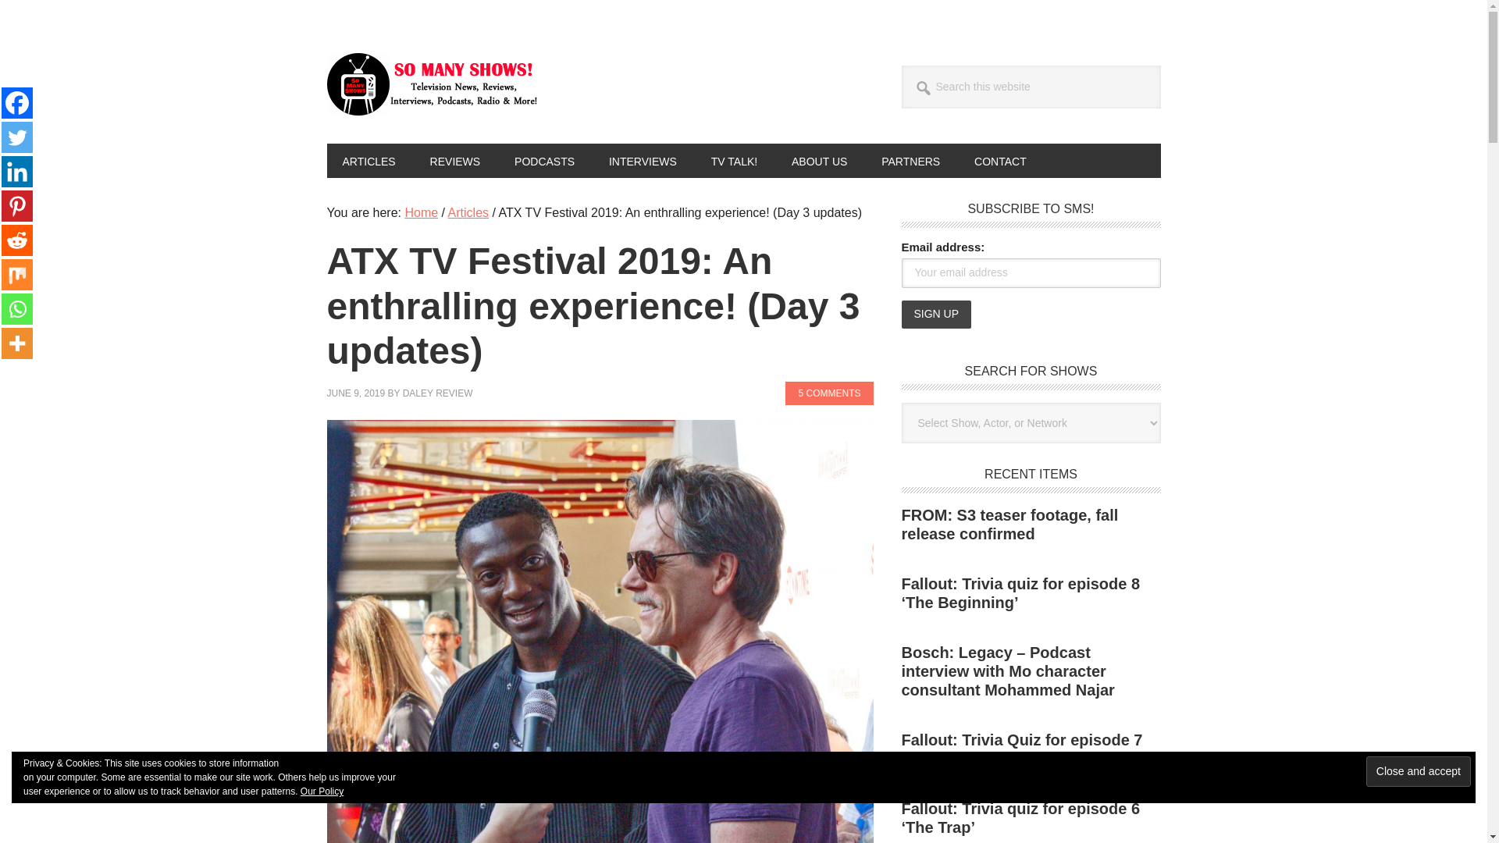 This screenshot has height=843, width=1499. I want to click on SO MANY SHOWS!, so click(431, 84).